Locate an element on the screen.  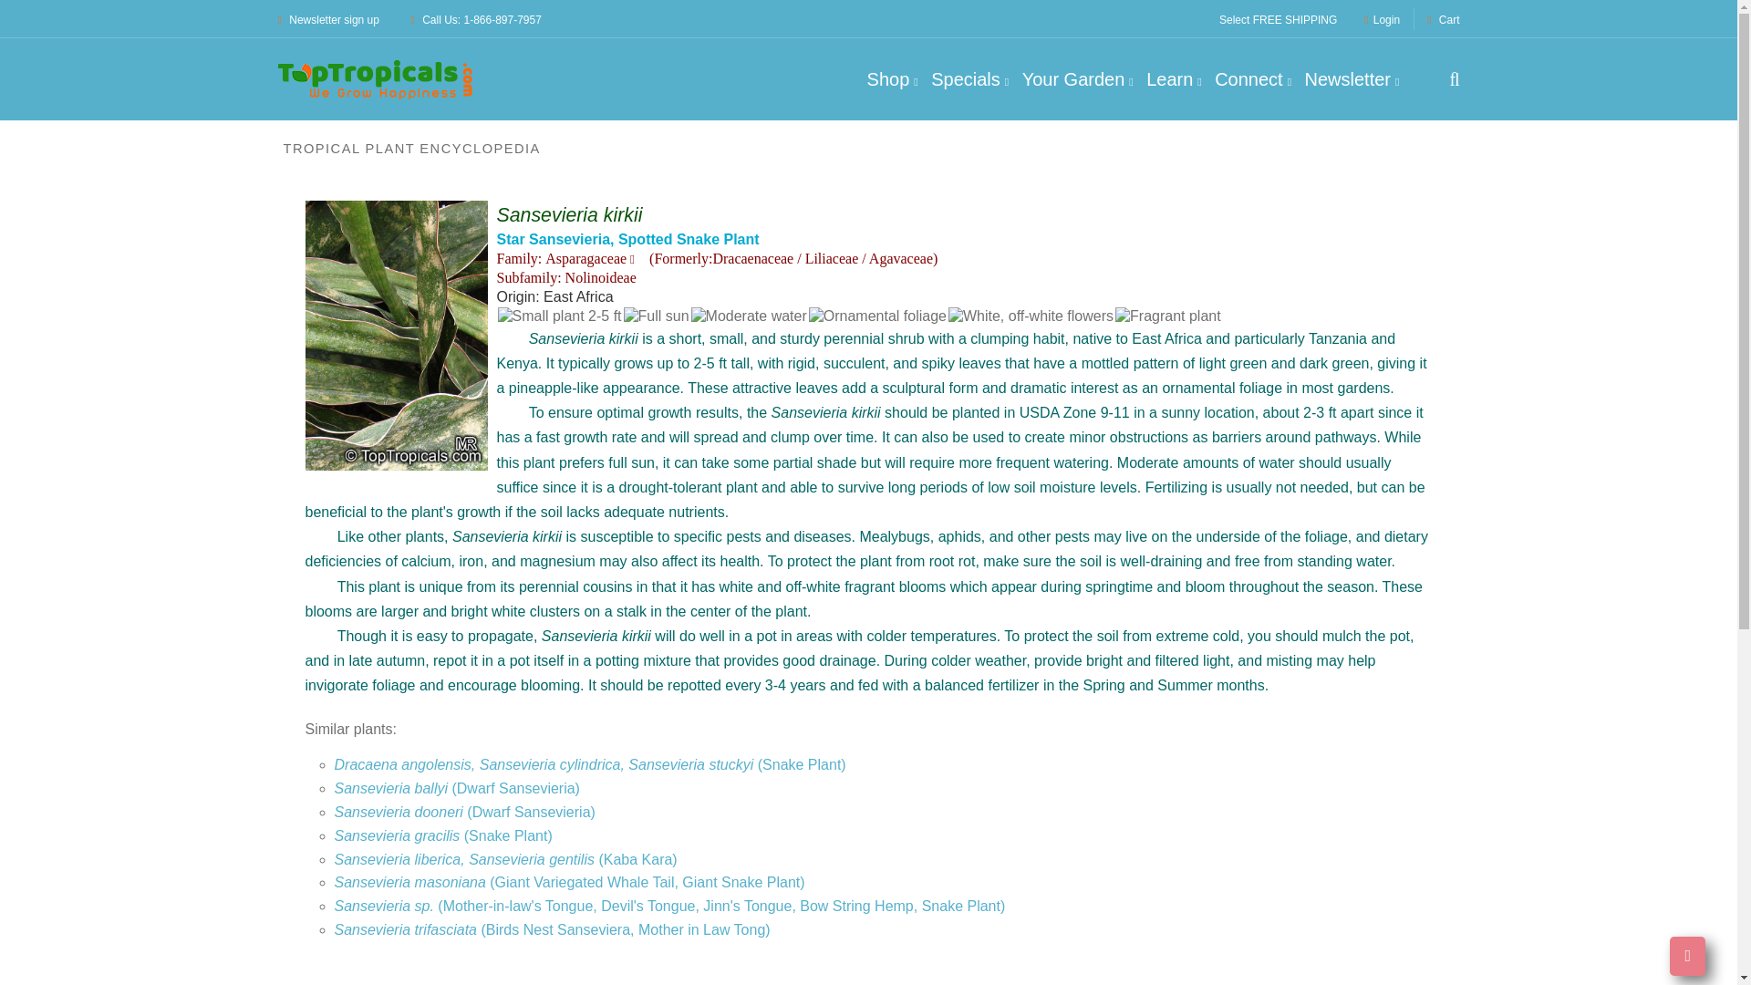
Ornamental foliage is located at coordinates (877, 316).